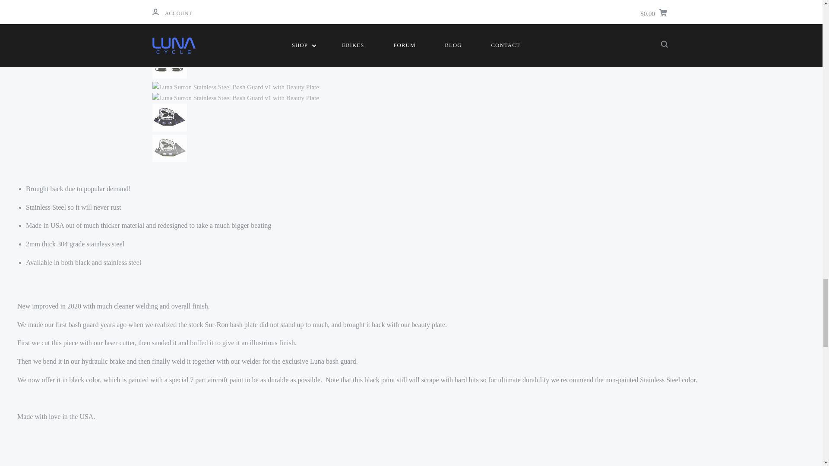  What do you see at coordinates (169, 2) in the screenshot?
I see `Luna Surron Stainless Steel Bash Guard v1 with Beauty Plate` at bounding box center [169, 2].